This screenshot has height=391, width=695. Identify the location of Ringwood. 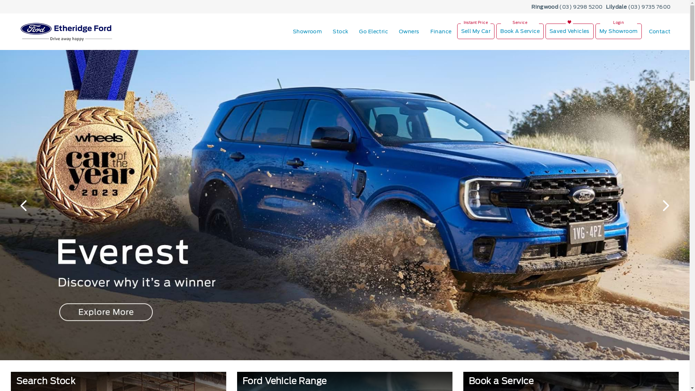
(545, 7).